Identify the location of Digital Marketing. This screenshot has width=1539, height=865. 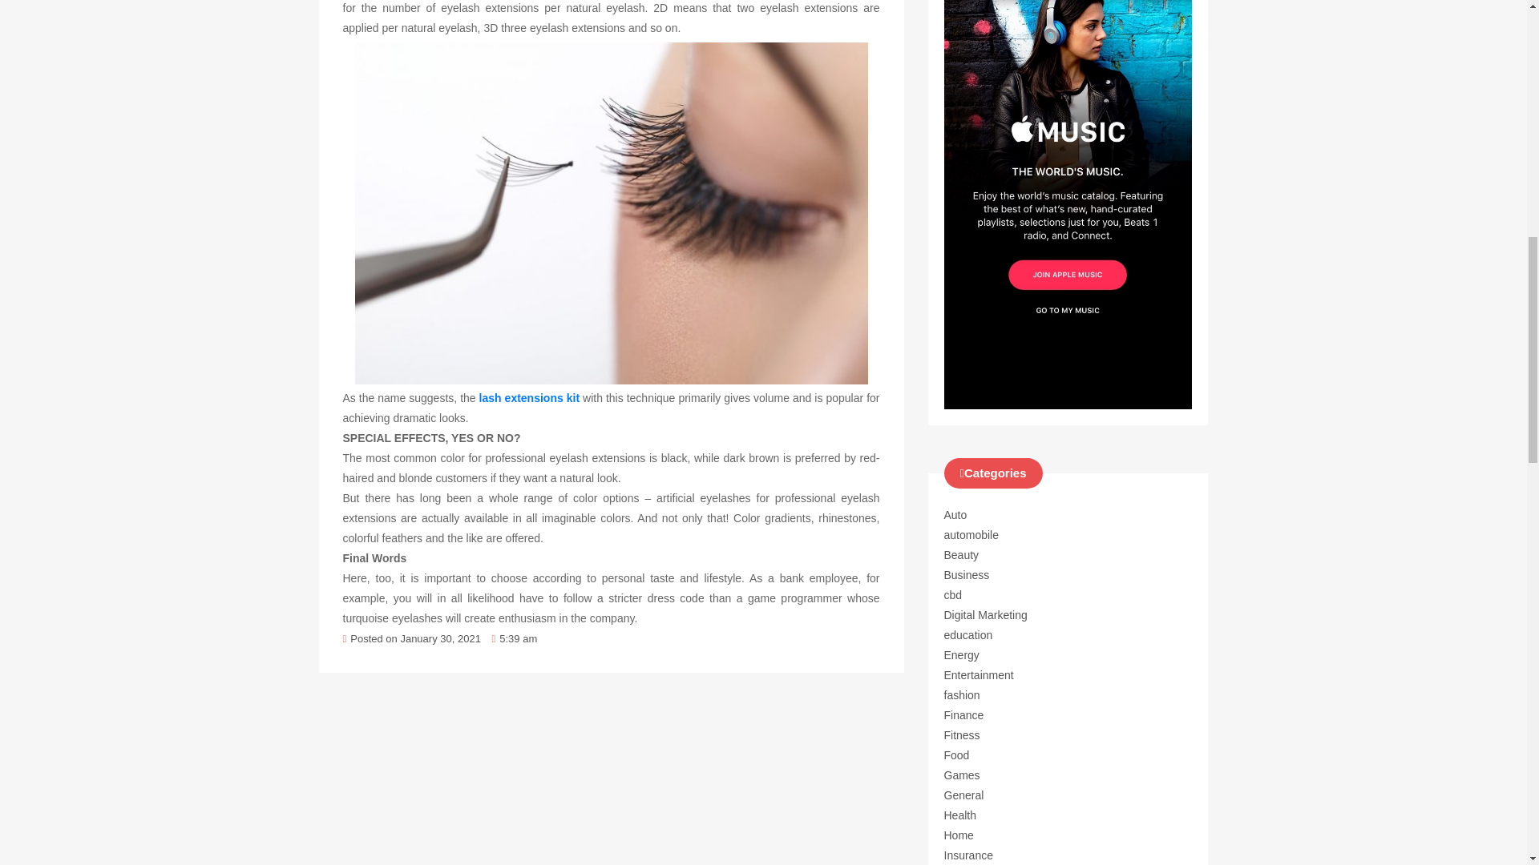
(986, 615).